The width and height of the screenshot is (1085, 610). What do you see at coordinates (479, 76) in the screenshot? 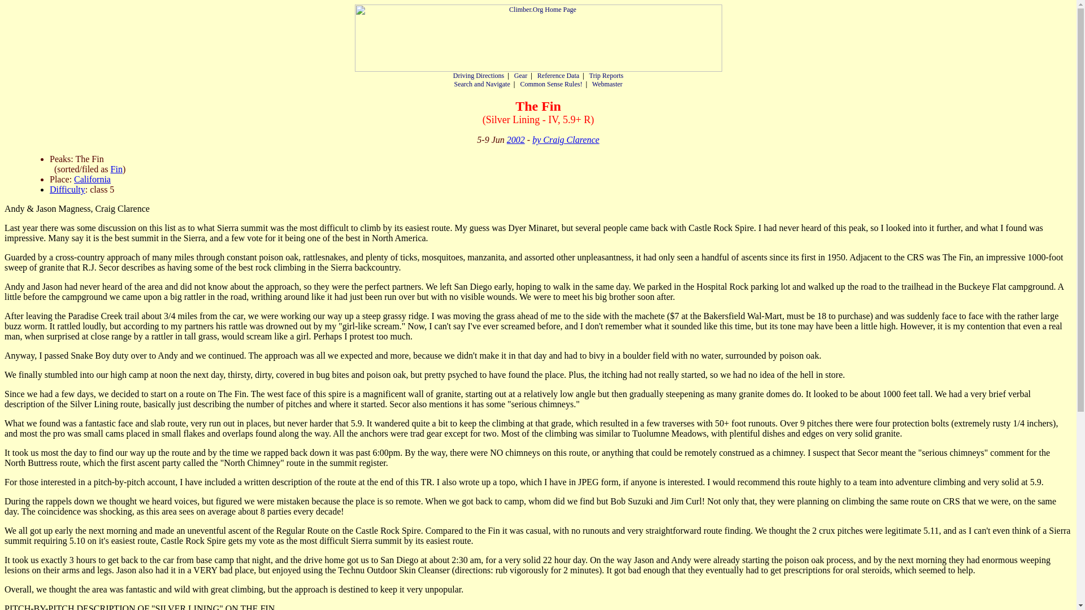
I see `Driving Directions` at bounding box center [479, 76].